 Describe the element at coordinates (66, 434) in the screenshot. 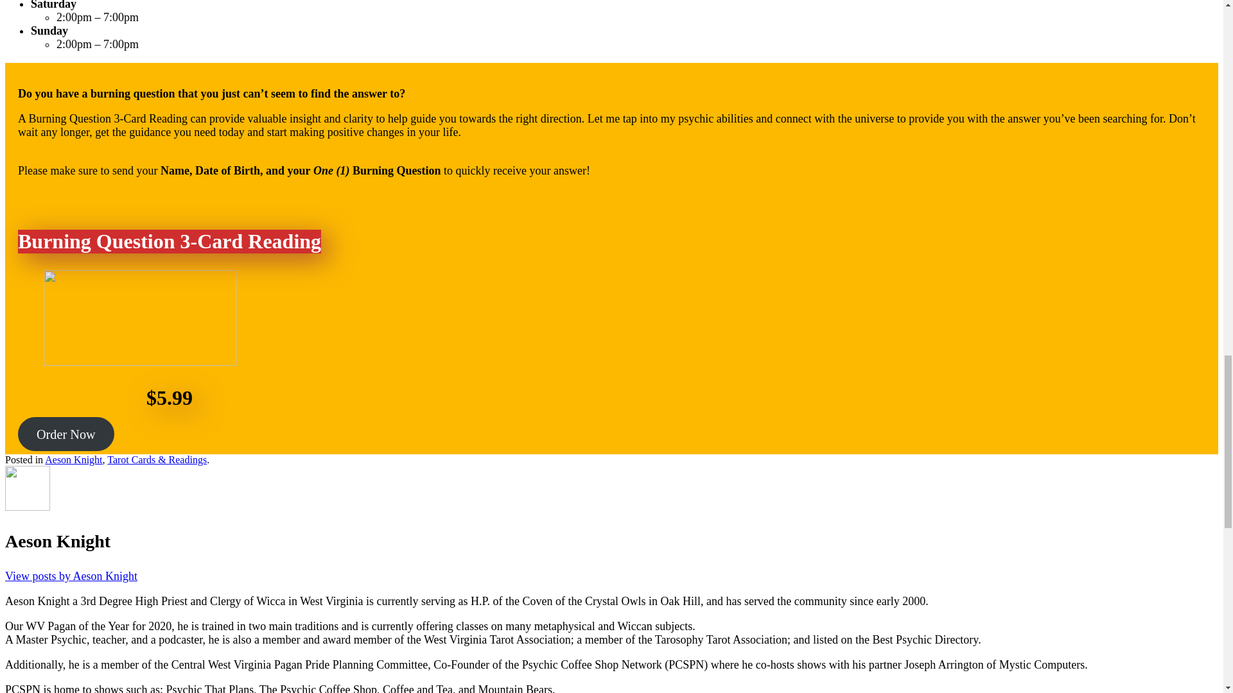

I see `Order Now` at that location.